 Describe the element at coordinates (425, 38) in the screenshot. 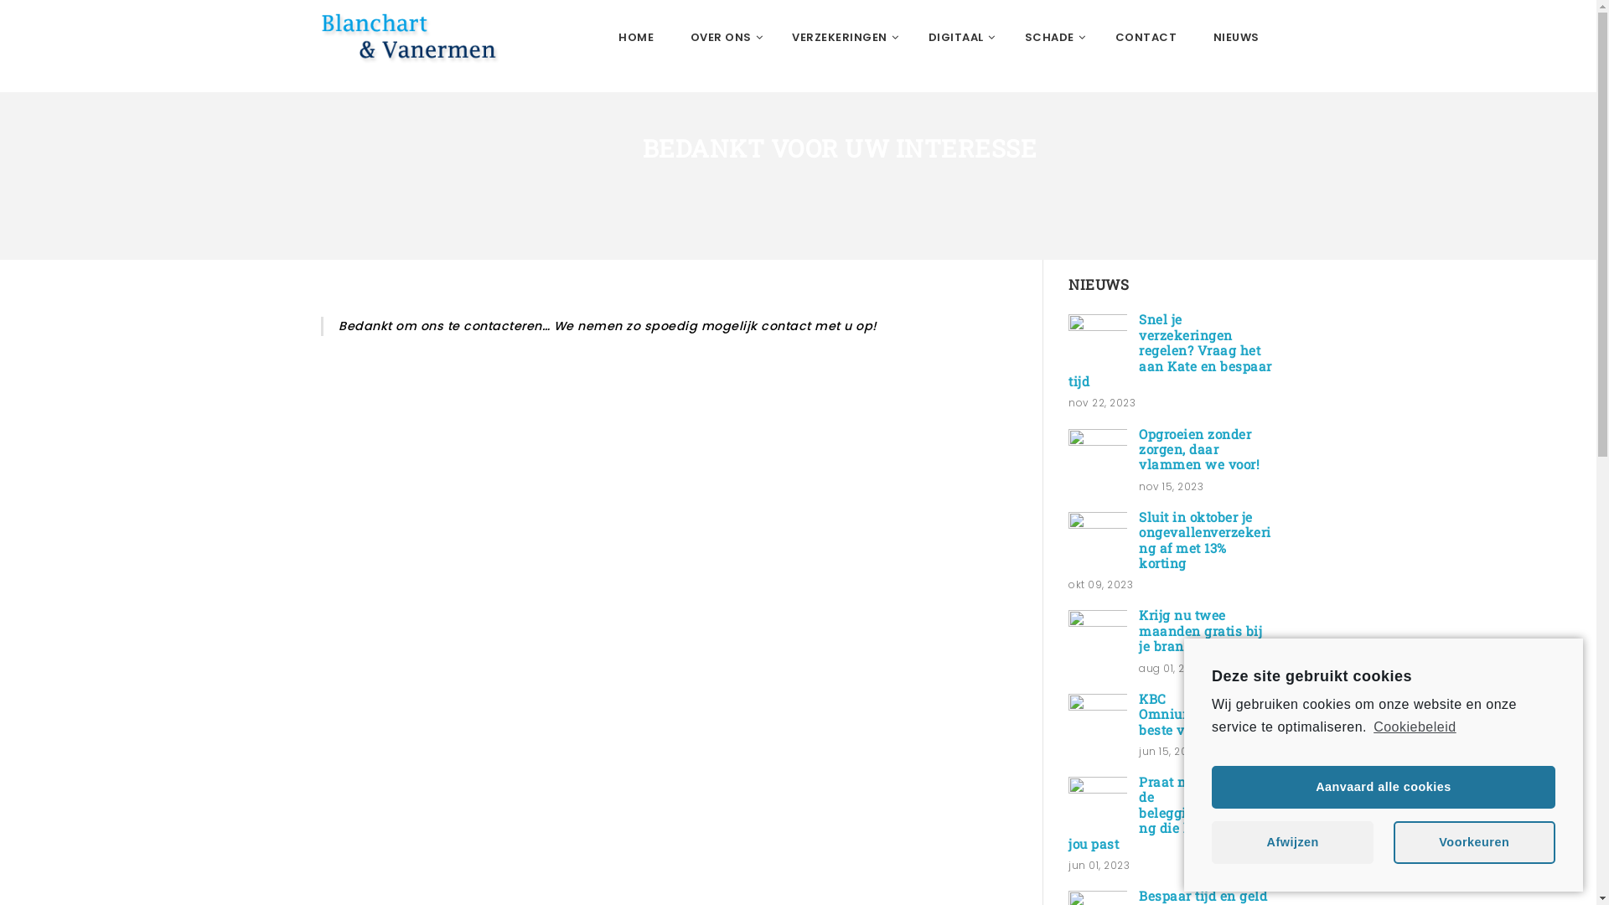

I see `B&V` at that location.